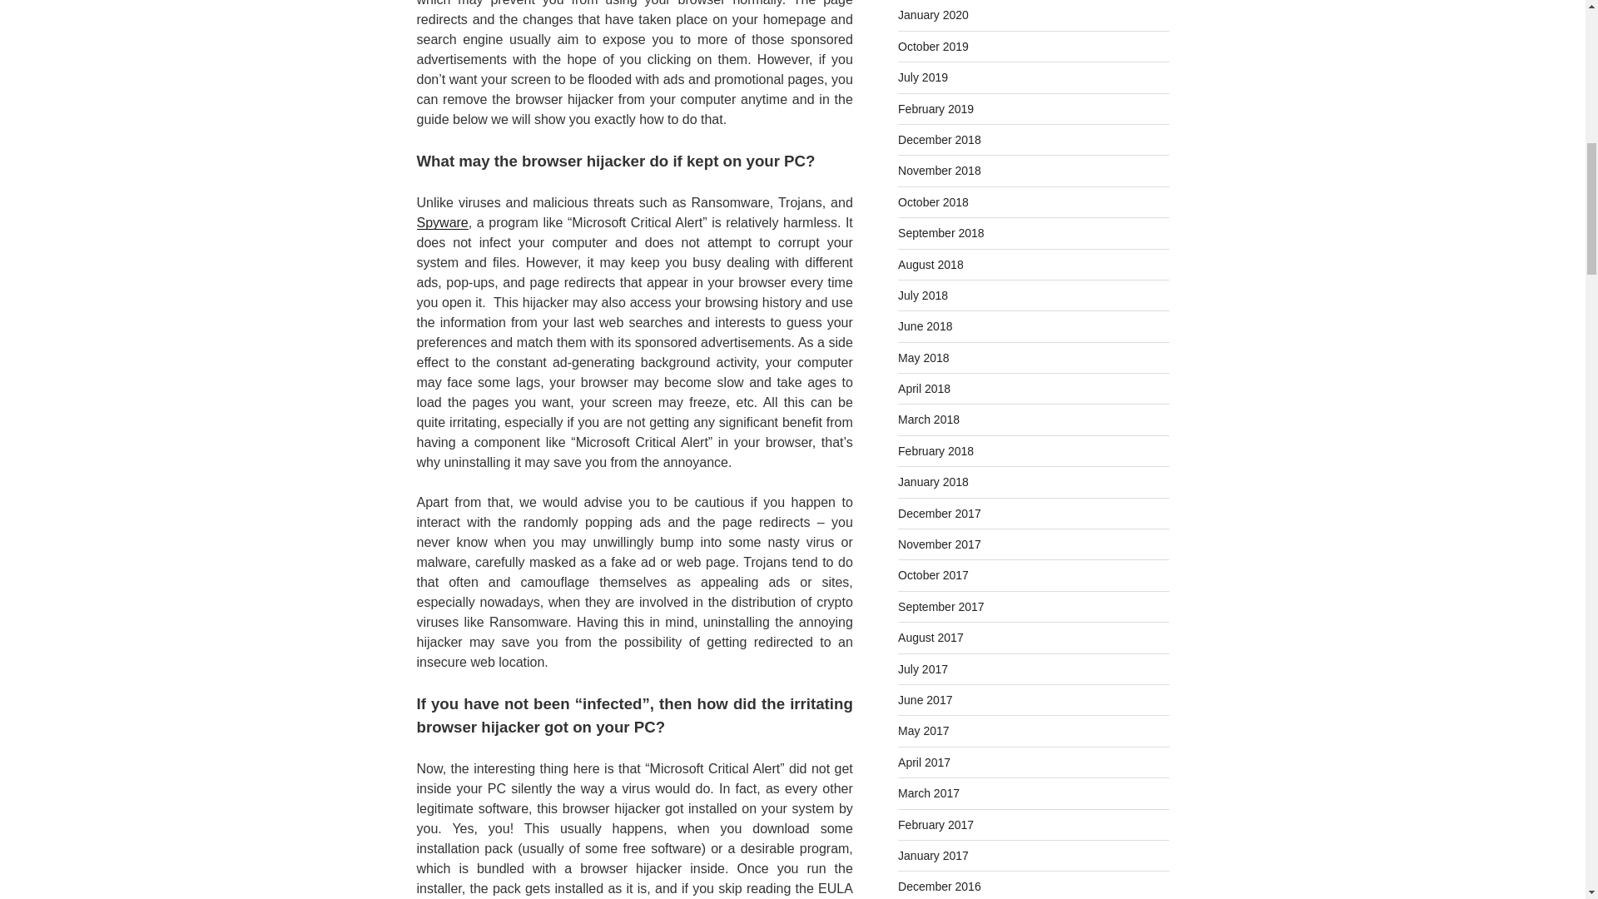 The height and width of the screenshot is (899, 1598). I want to click on January 2020, so click(933, 14).